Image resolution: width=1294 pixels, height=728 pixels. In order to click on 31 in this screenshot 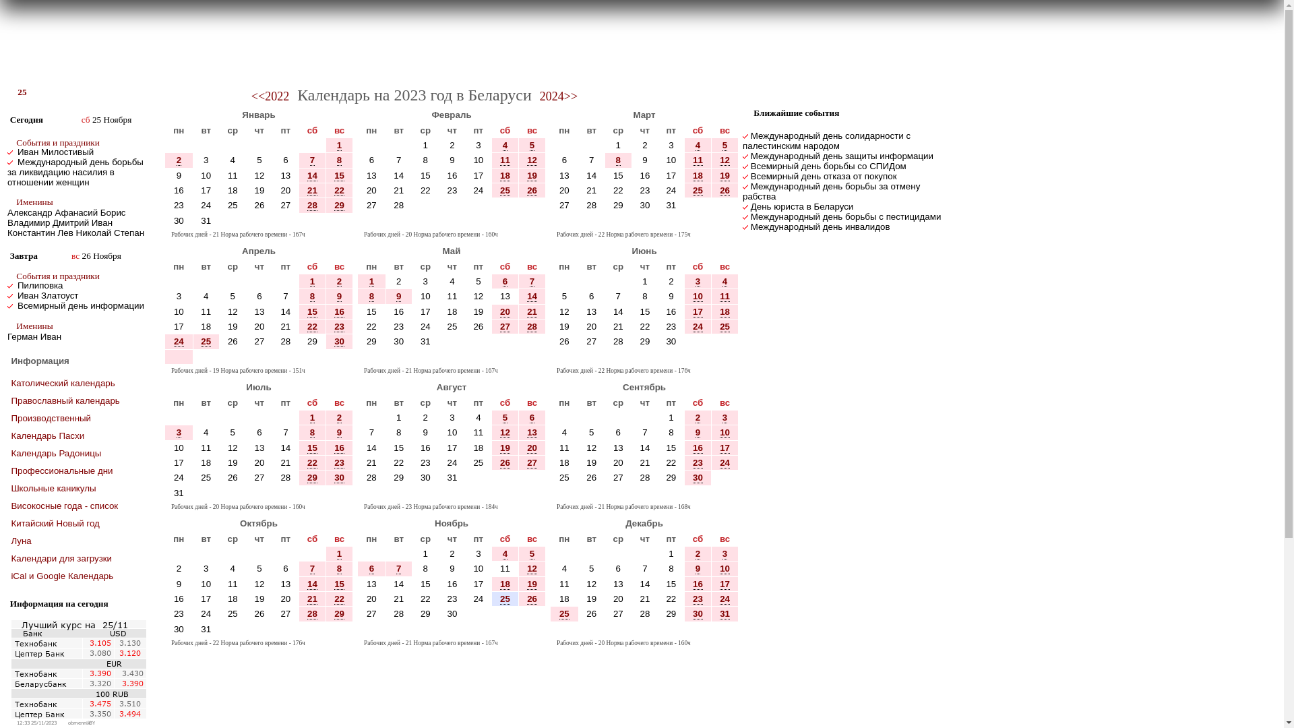, I will do `click(206, 630)`.